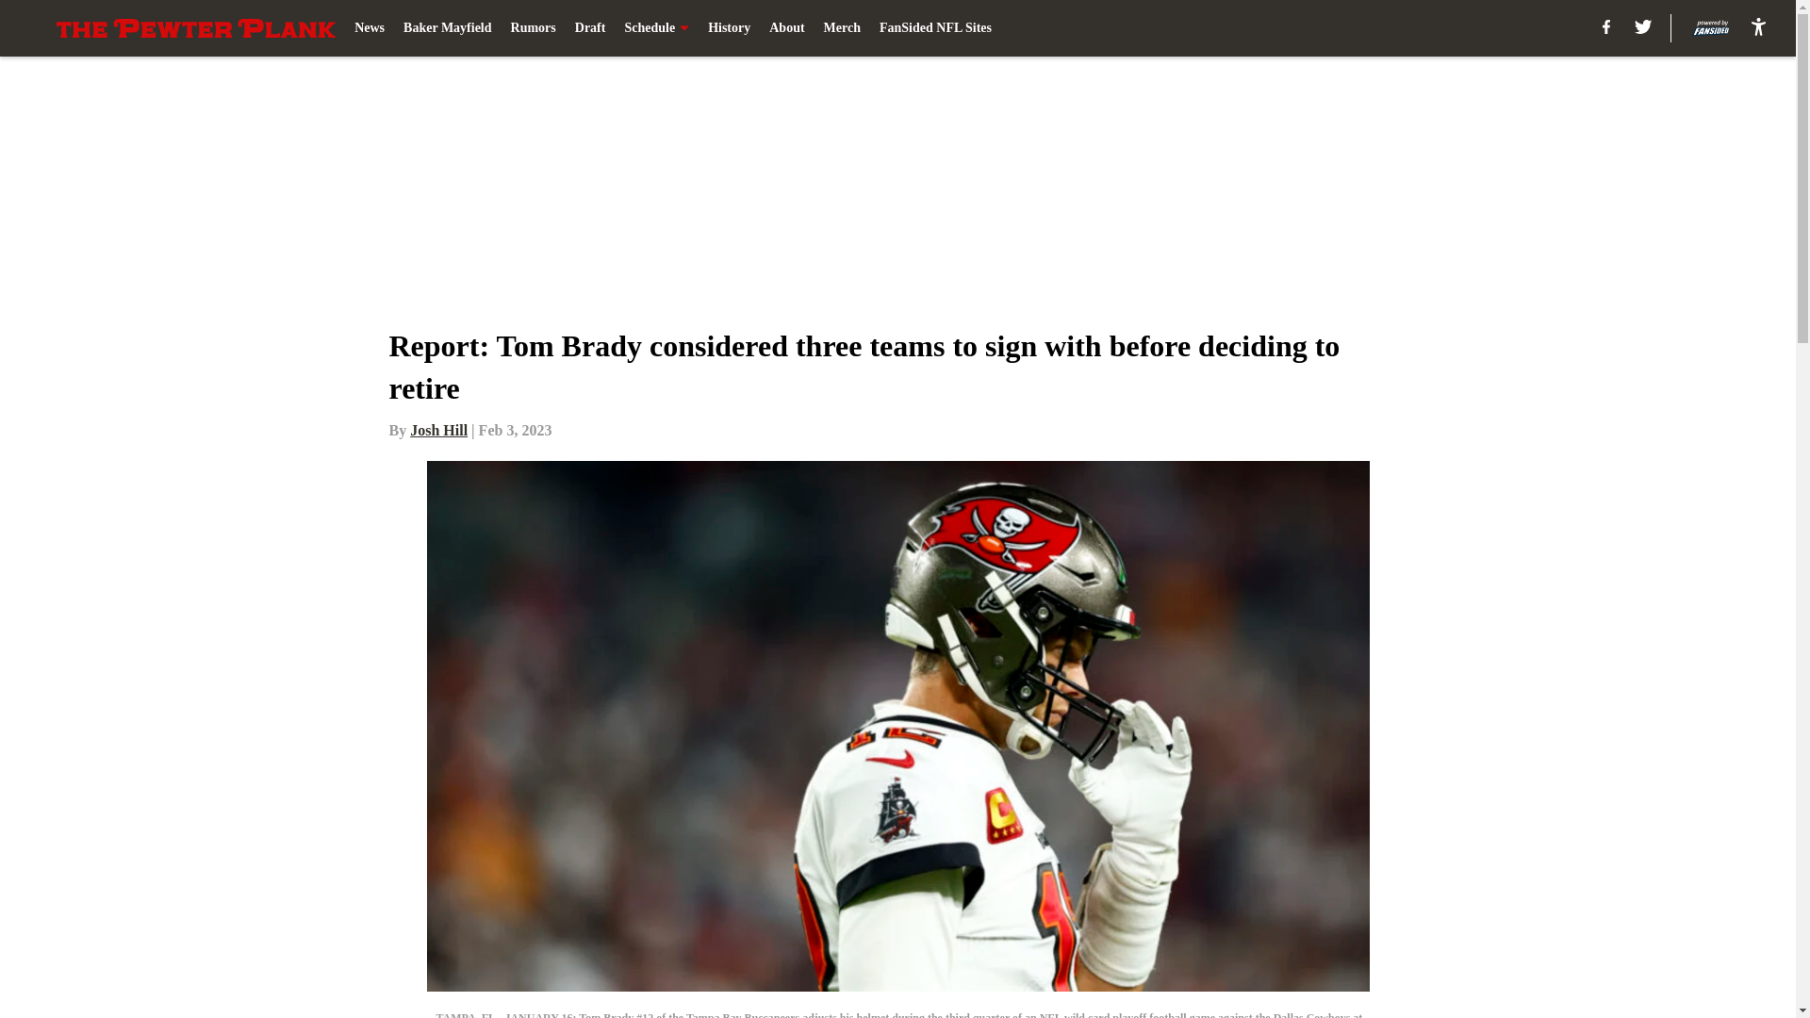  Describe the element at coordinates (842, 28) in the screenshot. I see `Merch` at that location.